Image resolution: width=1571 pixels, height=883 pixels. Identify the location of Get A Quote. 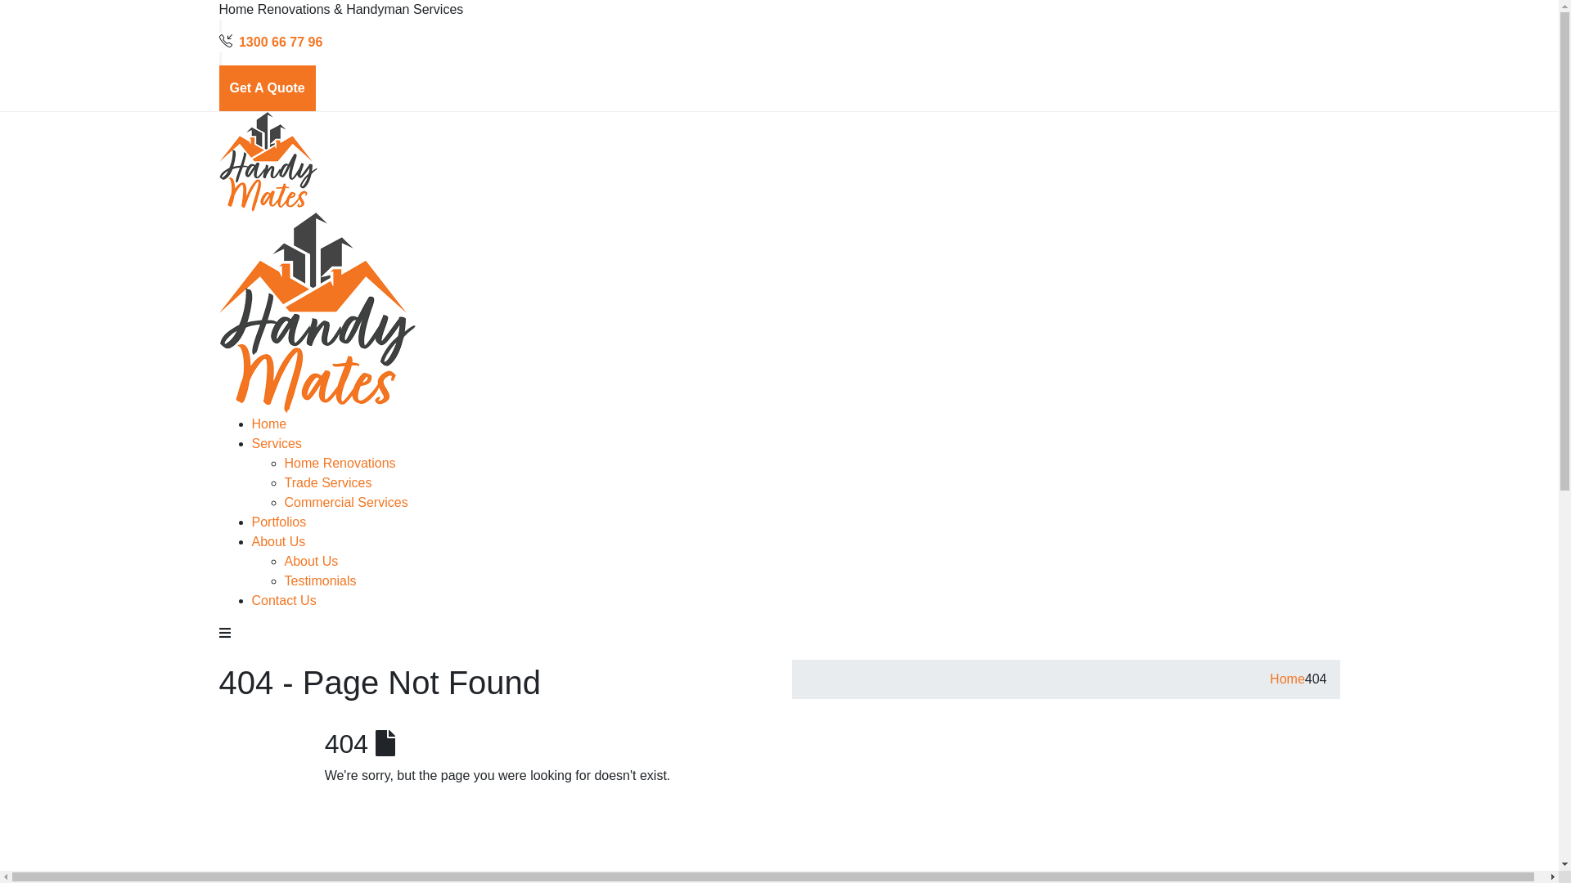
(268, 88).